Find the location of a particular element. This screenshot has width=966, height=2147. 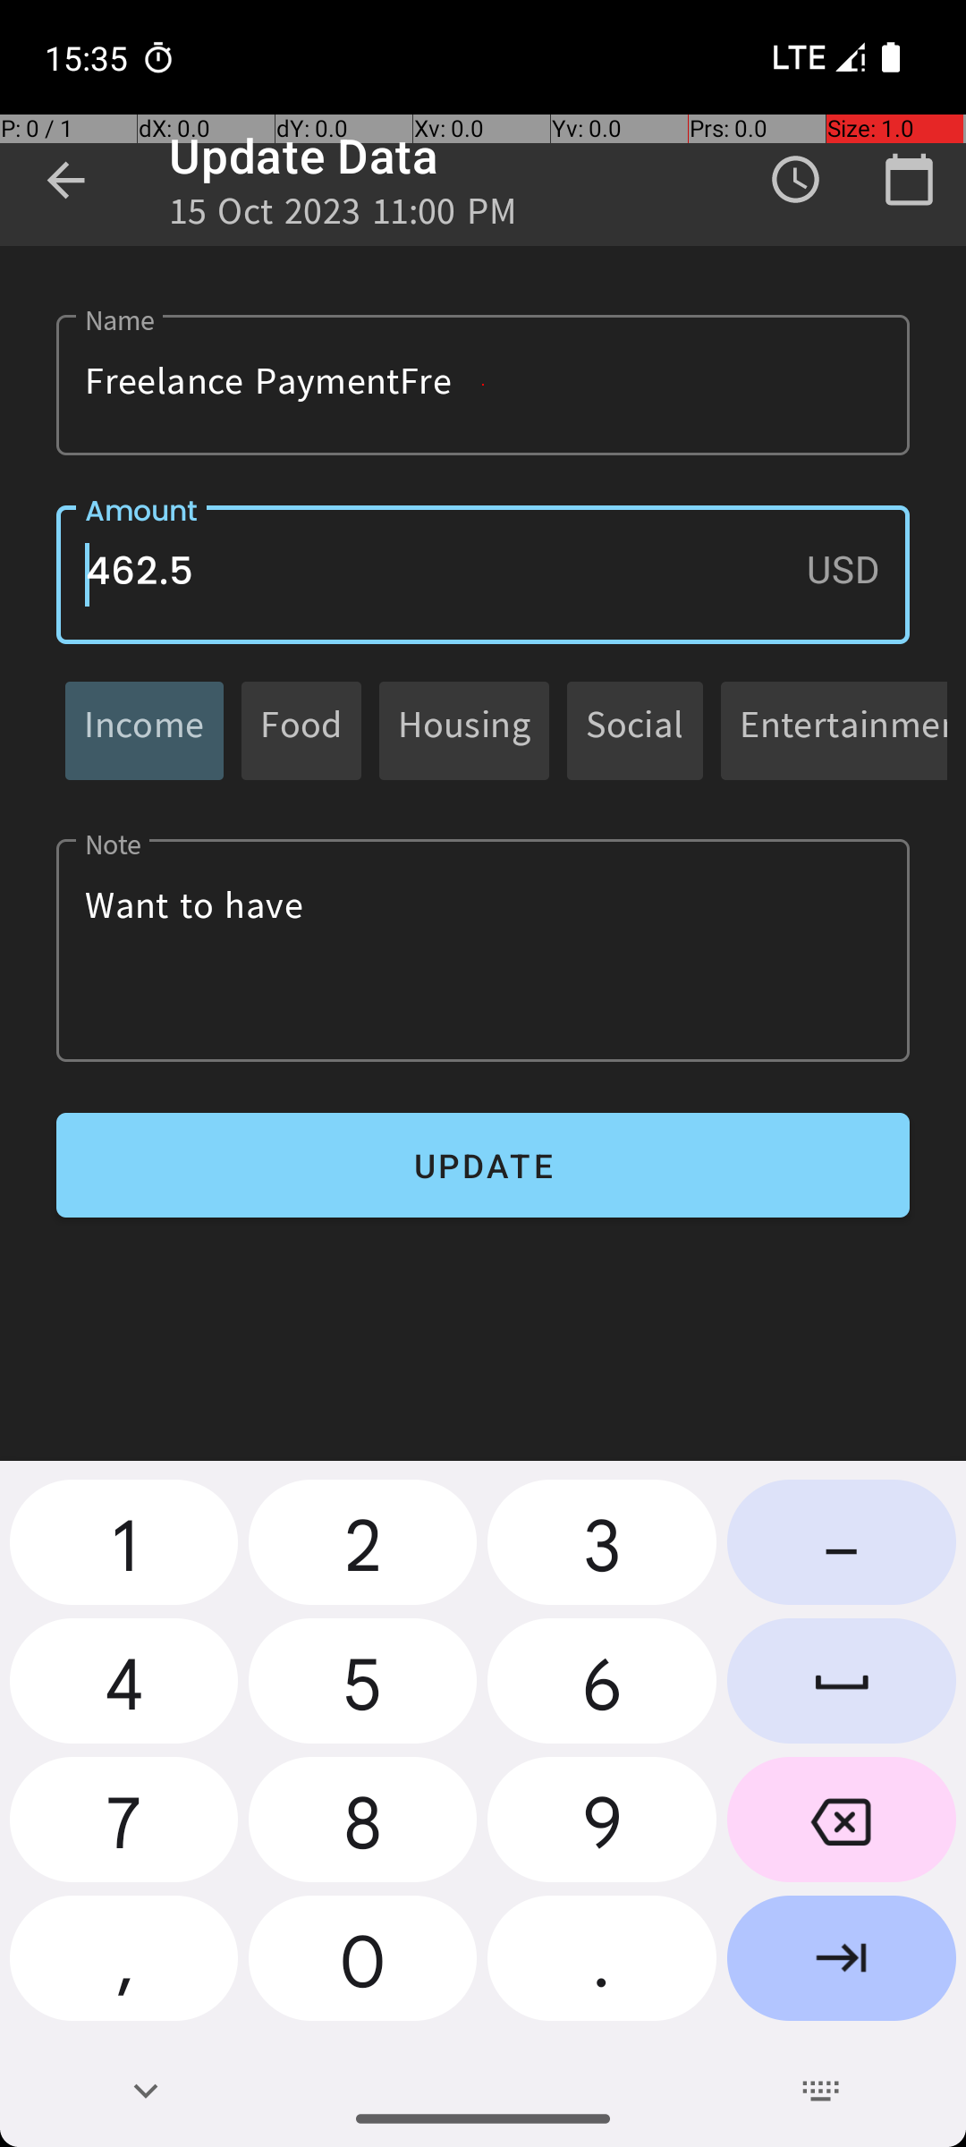

15 Oct 2023 11:00 PM is located at coordinates (343, 216).